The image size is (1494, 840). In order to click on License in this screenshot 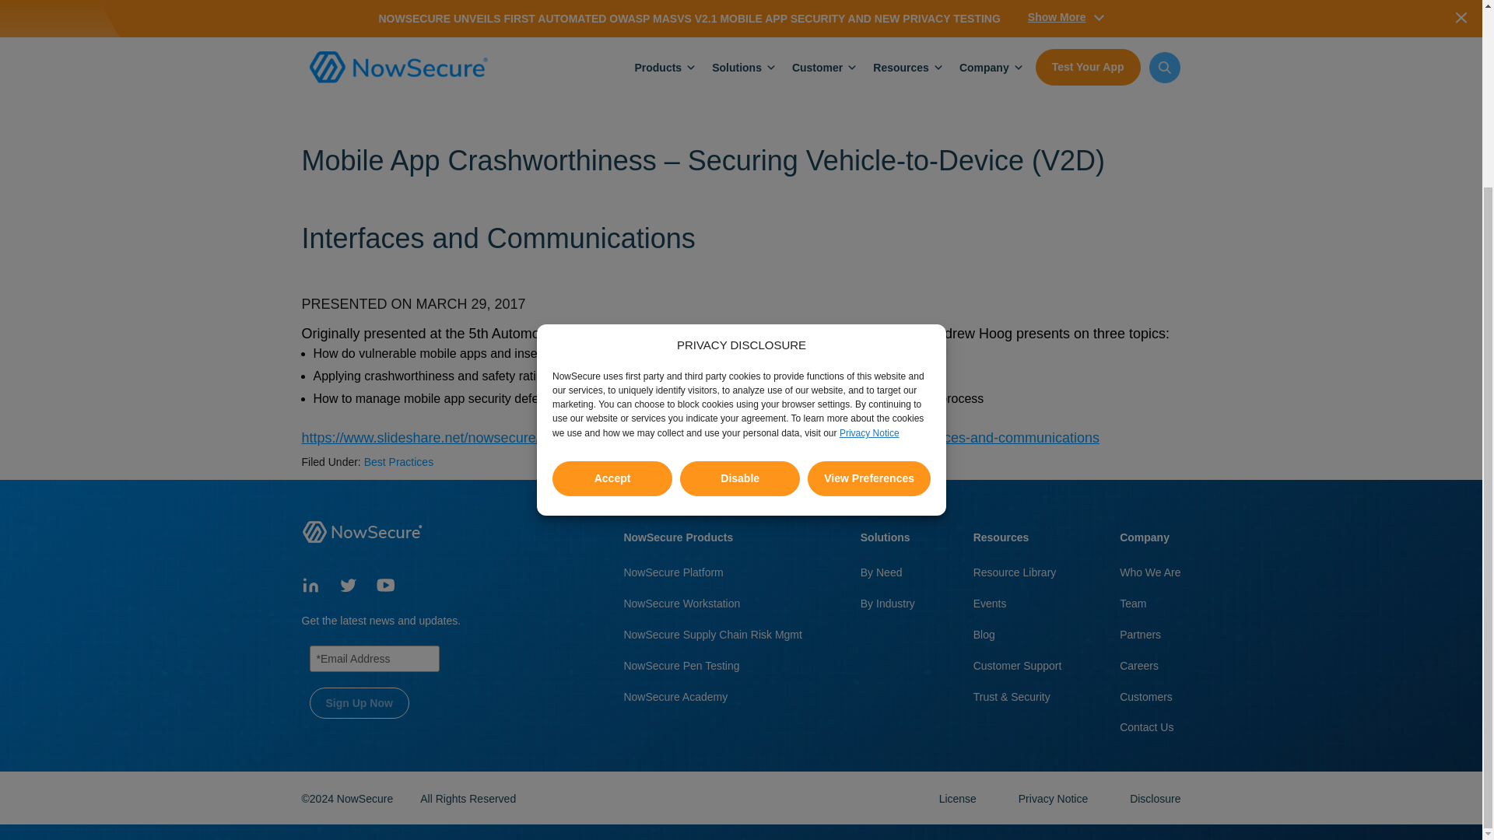, I will do `click(959, 798)`.